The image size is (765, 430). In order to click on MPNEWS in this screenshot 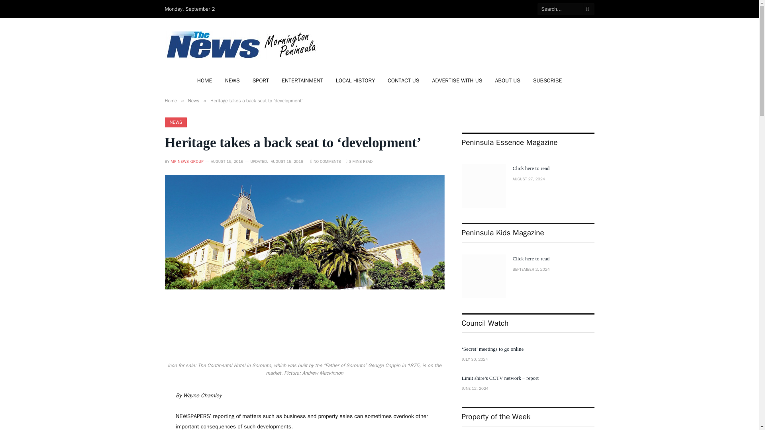, I will do `click(243, 45)`.